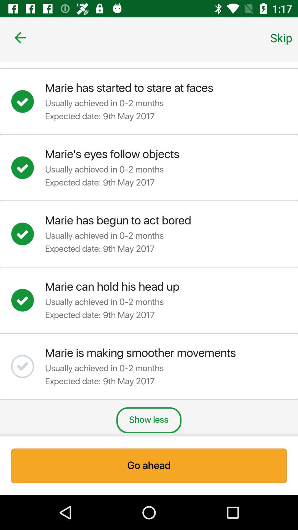 The image size is (298, 530). Describe the element at coordinates (28, 300) in the screenshot. I see `chose whether marie can hold her head up` at that location.